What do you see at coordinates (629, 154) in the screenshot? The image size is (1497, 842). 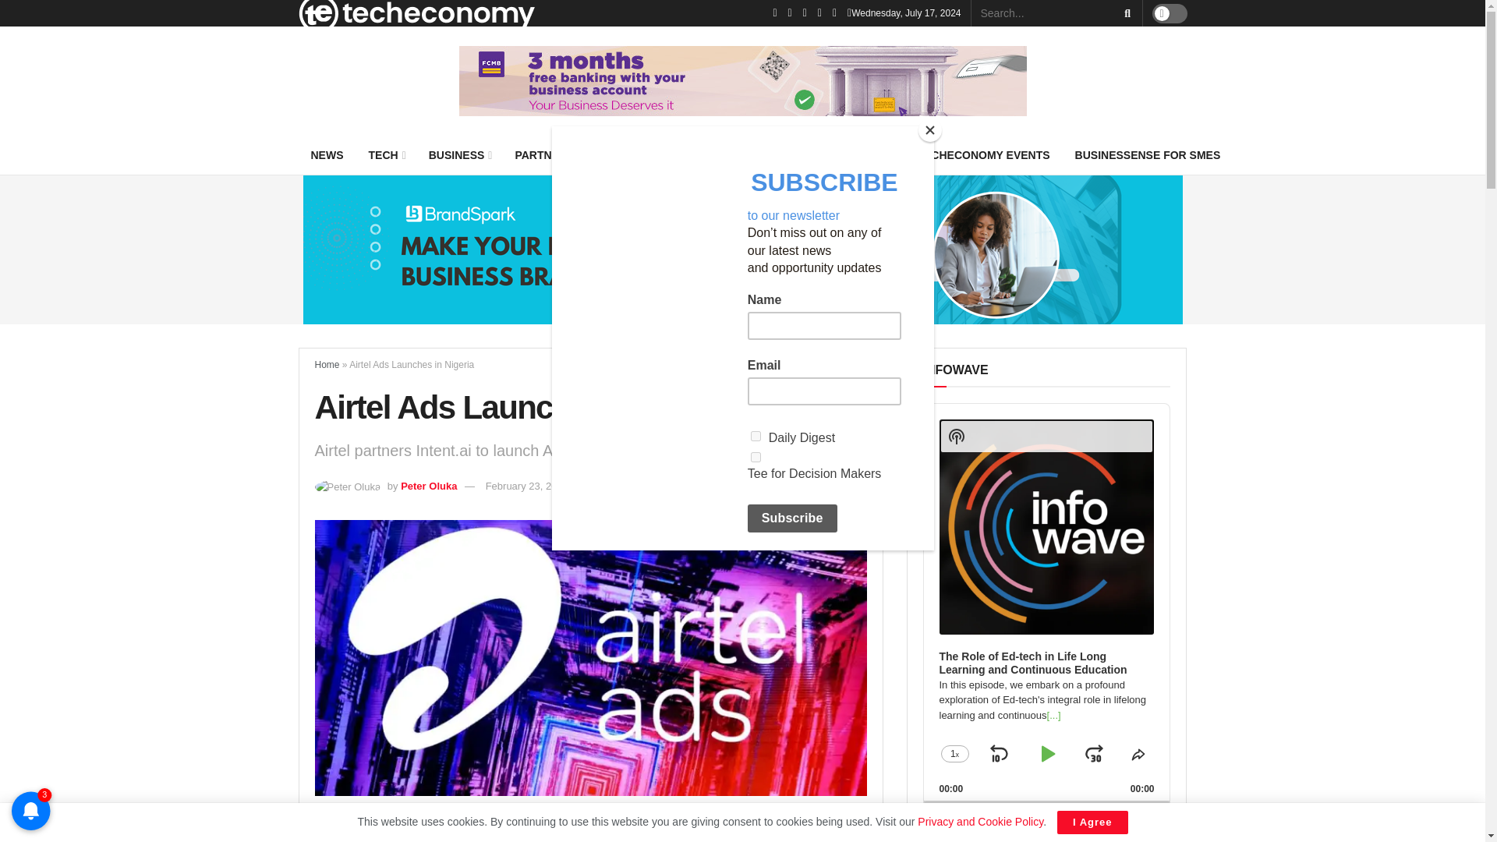 I see `ECONOMY` at bounding box center [629, 154].